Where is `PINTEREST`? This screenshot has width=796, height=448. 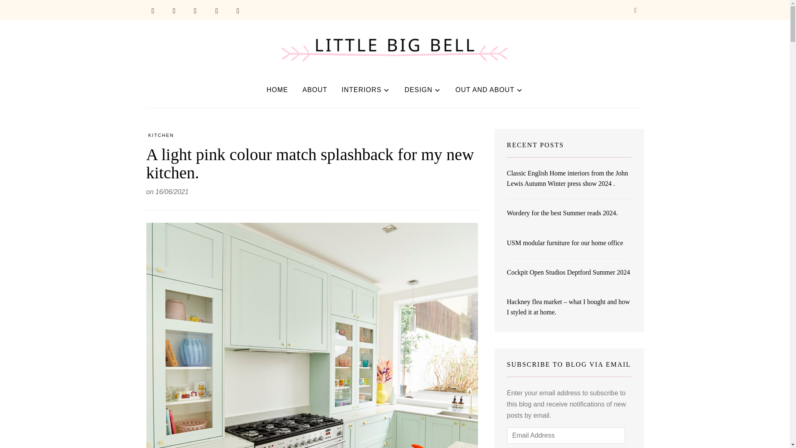
PINTEREST is located at coordinates (216, 11).